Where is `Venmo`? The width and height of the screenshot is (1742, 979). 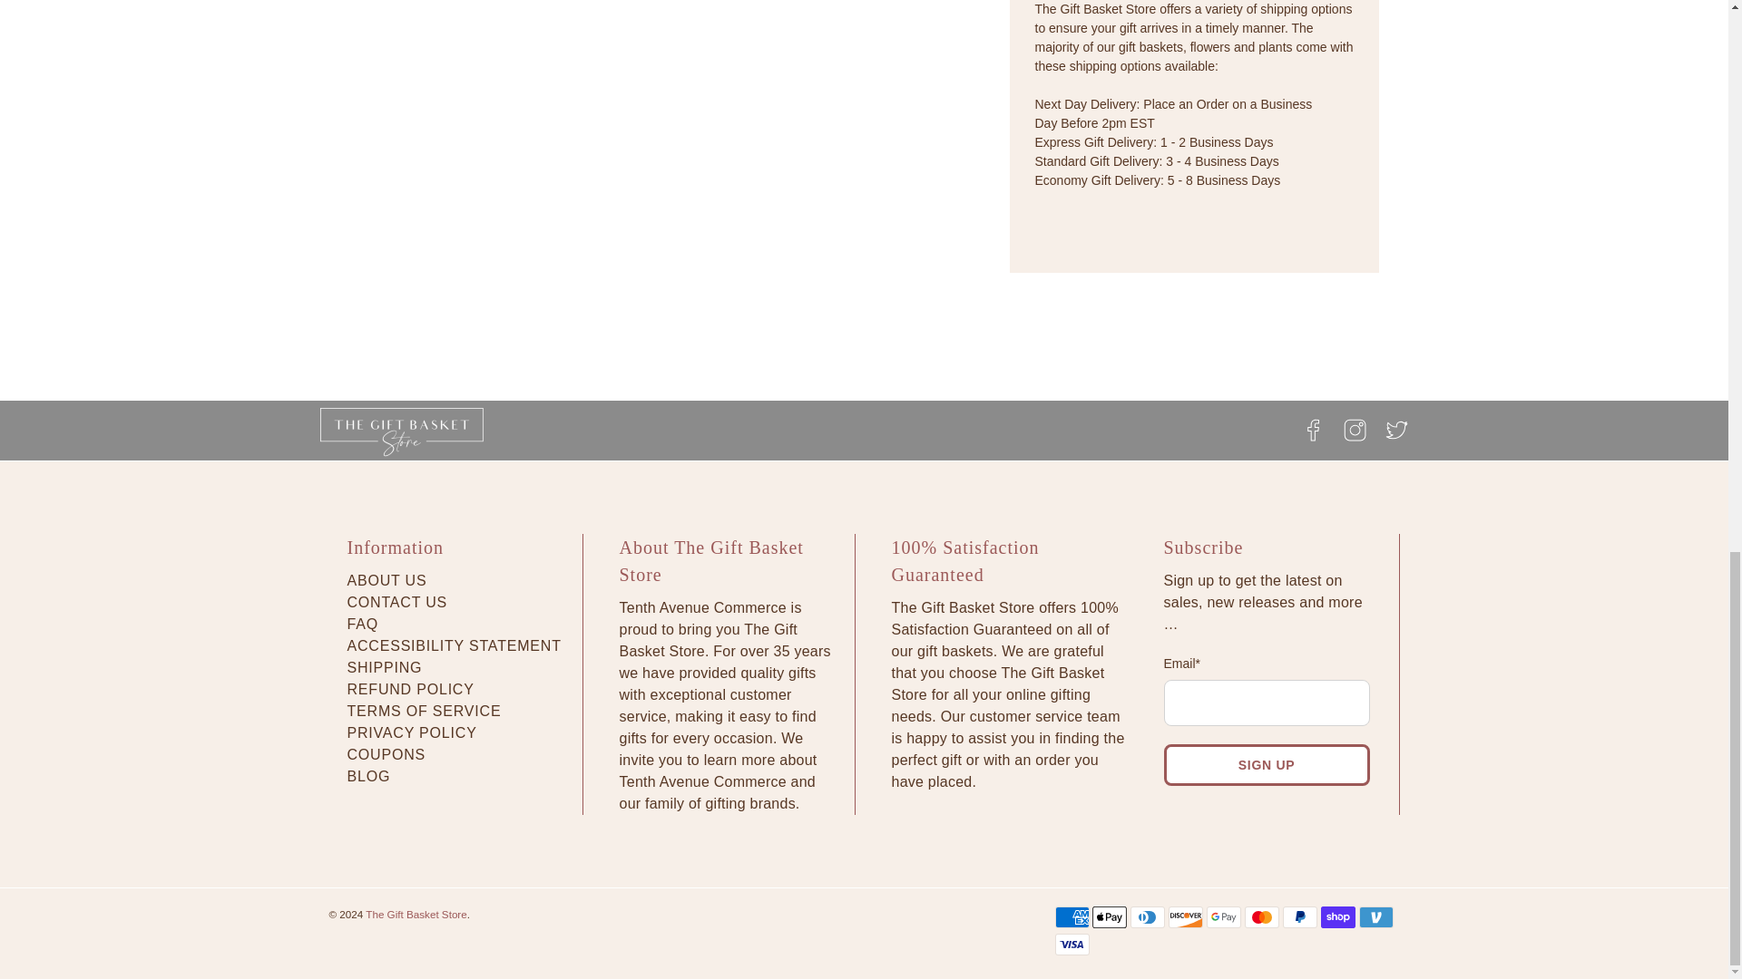
Venmo is located at coordinates (1375, 917).